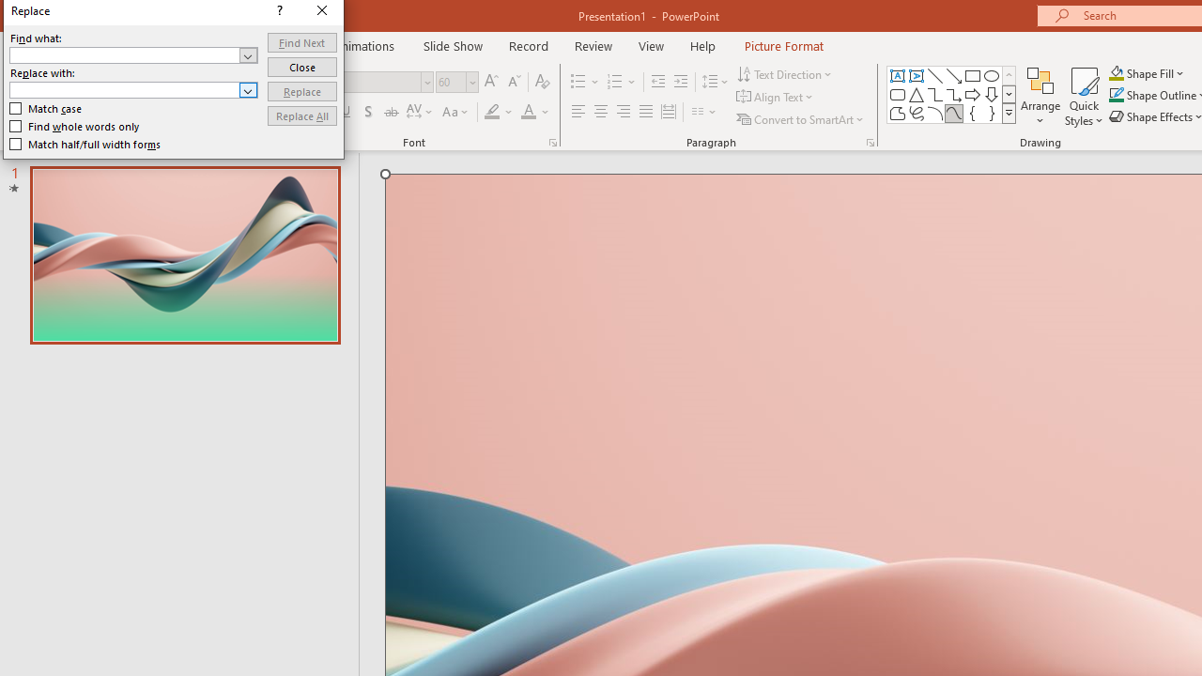  I want to click on Arc, so click(935, 113).